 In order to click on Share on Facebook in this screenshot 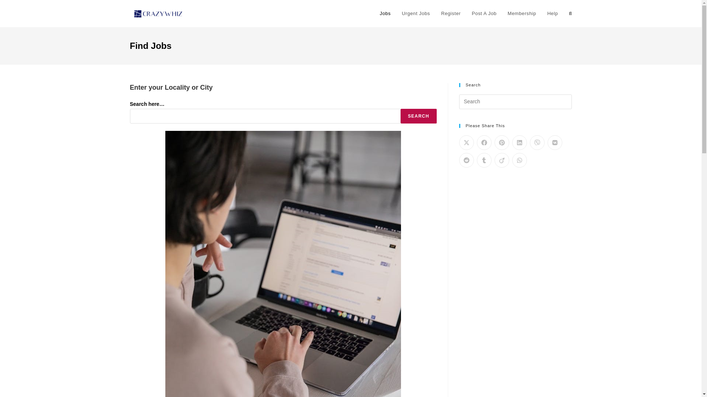, I will do `click(484, 143)`.